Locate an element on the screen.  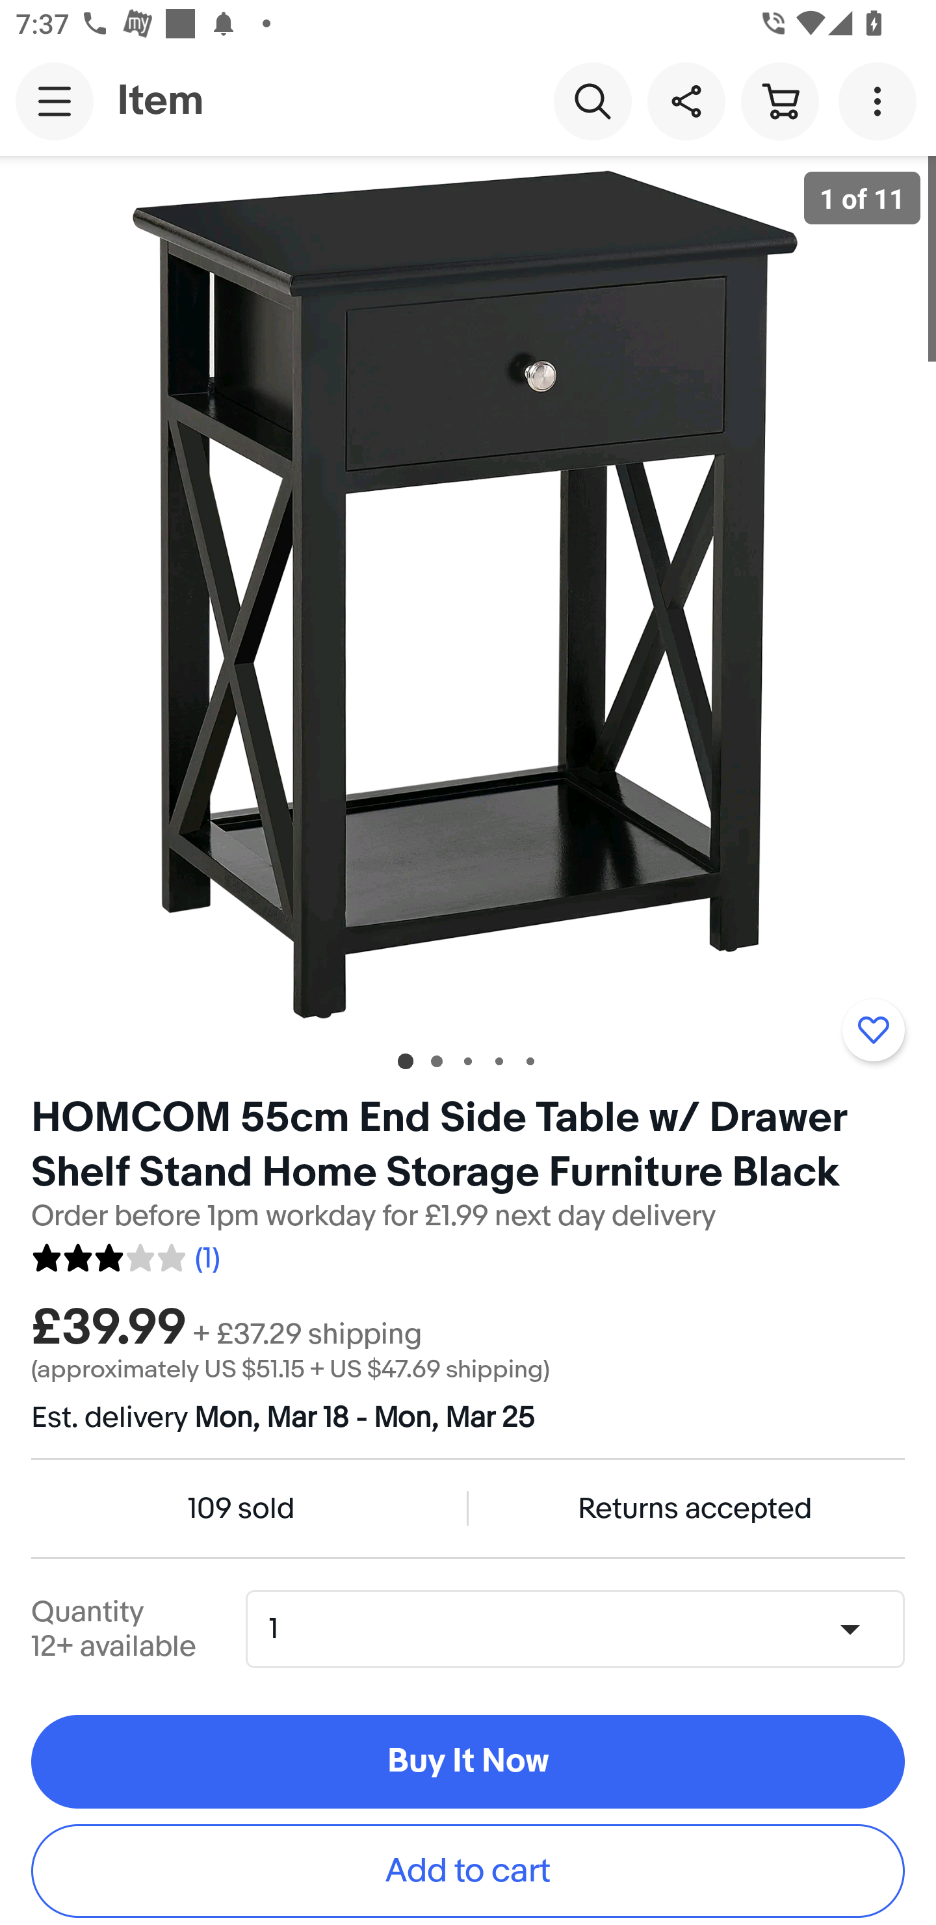
1 review. Average rating 3.0 out of five 6.0 (1) is located at coordinates (125, 1254).